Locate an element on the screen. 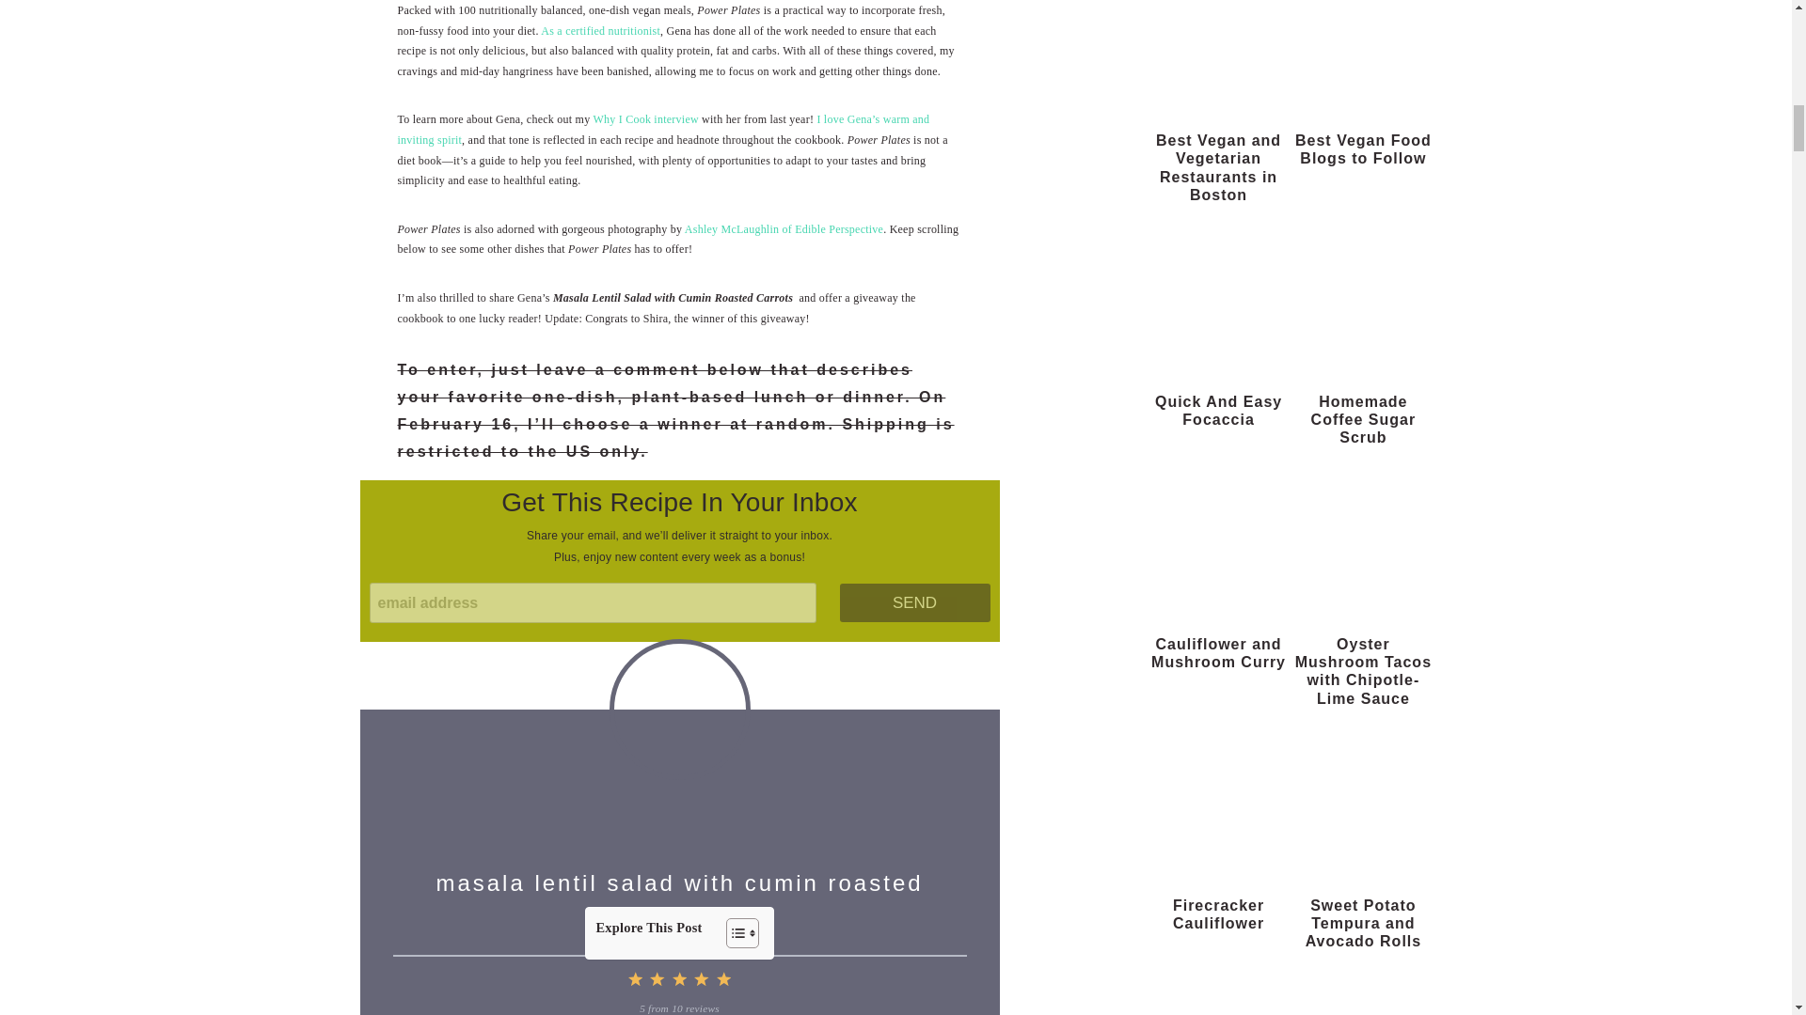 This screenshot has width=1806, height=1015. SEND is located at coordinates (914, 603).